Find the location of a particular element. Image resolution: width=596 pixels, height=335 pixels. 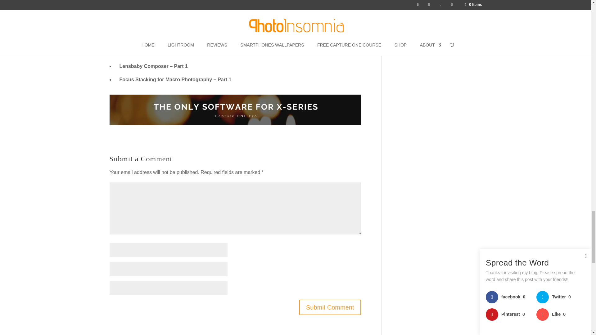

Make the Cage and Fence Disappear is located at coordinates (162, 39).